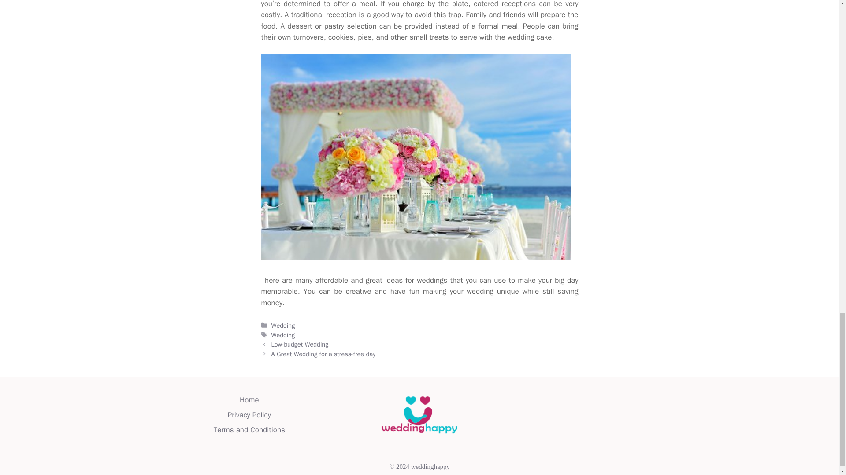 This screenshot has width=846, height=475. What do you see at coordinates (283, 325) in the screenshot?
I see `Wedding` at bounding box center [283, 325].